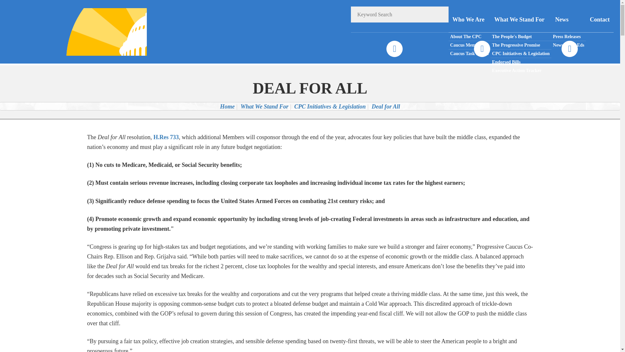  I want to click on Twitter, so click(482, 49).